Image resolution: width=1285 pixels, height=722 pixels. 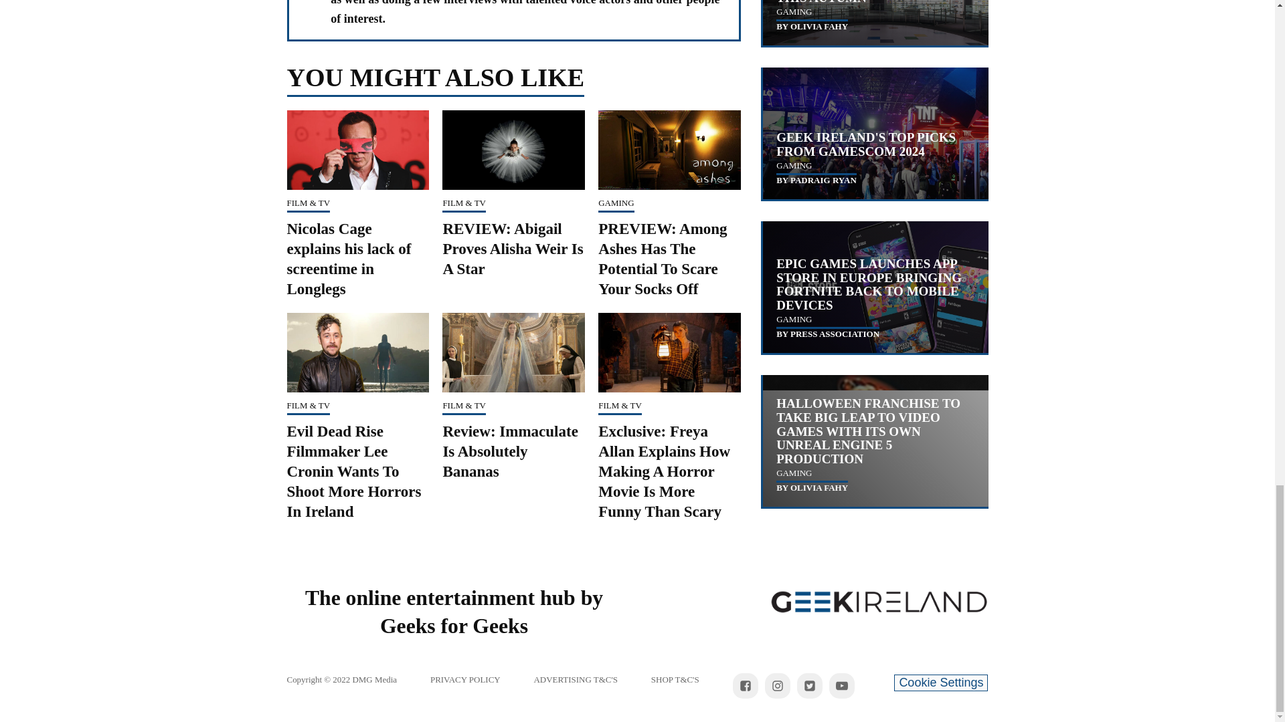 I want to click on Nicolas Cage explains his lack of screentime in Longlegs, so click(x=349, y=259).